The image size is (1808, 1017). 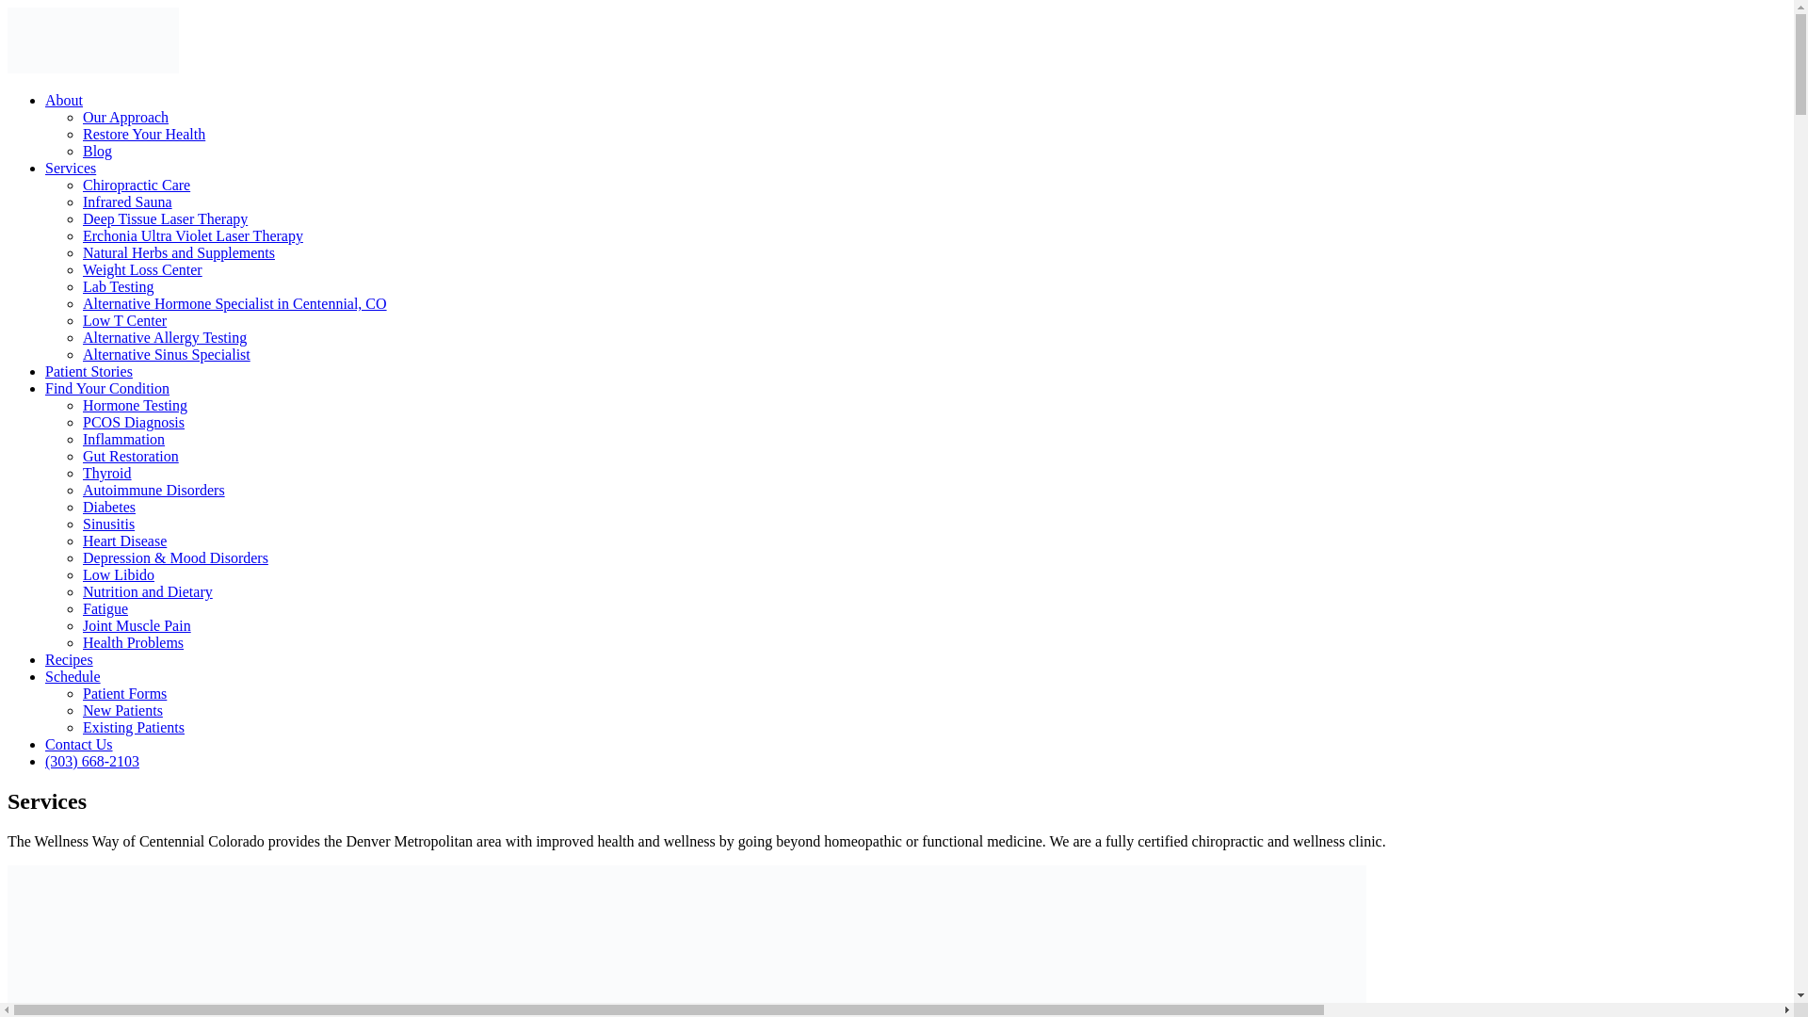 I want to click on Restore Your Health, so click(x=144, y=134).